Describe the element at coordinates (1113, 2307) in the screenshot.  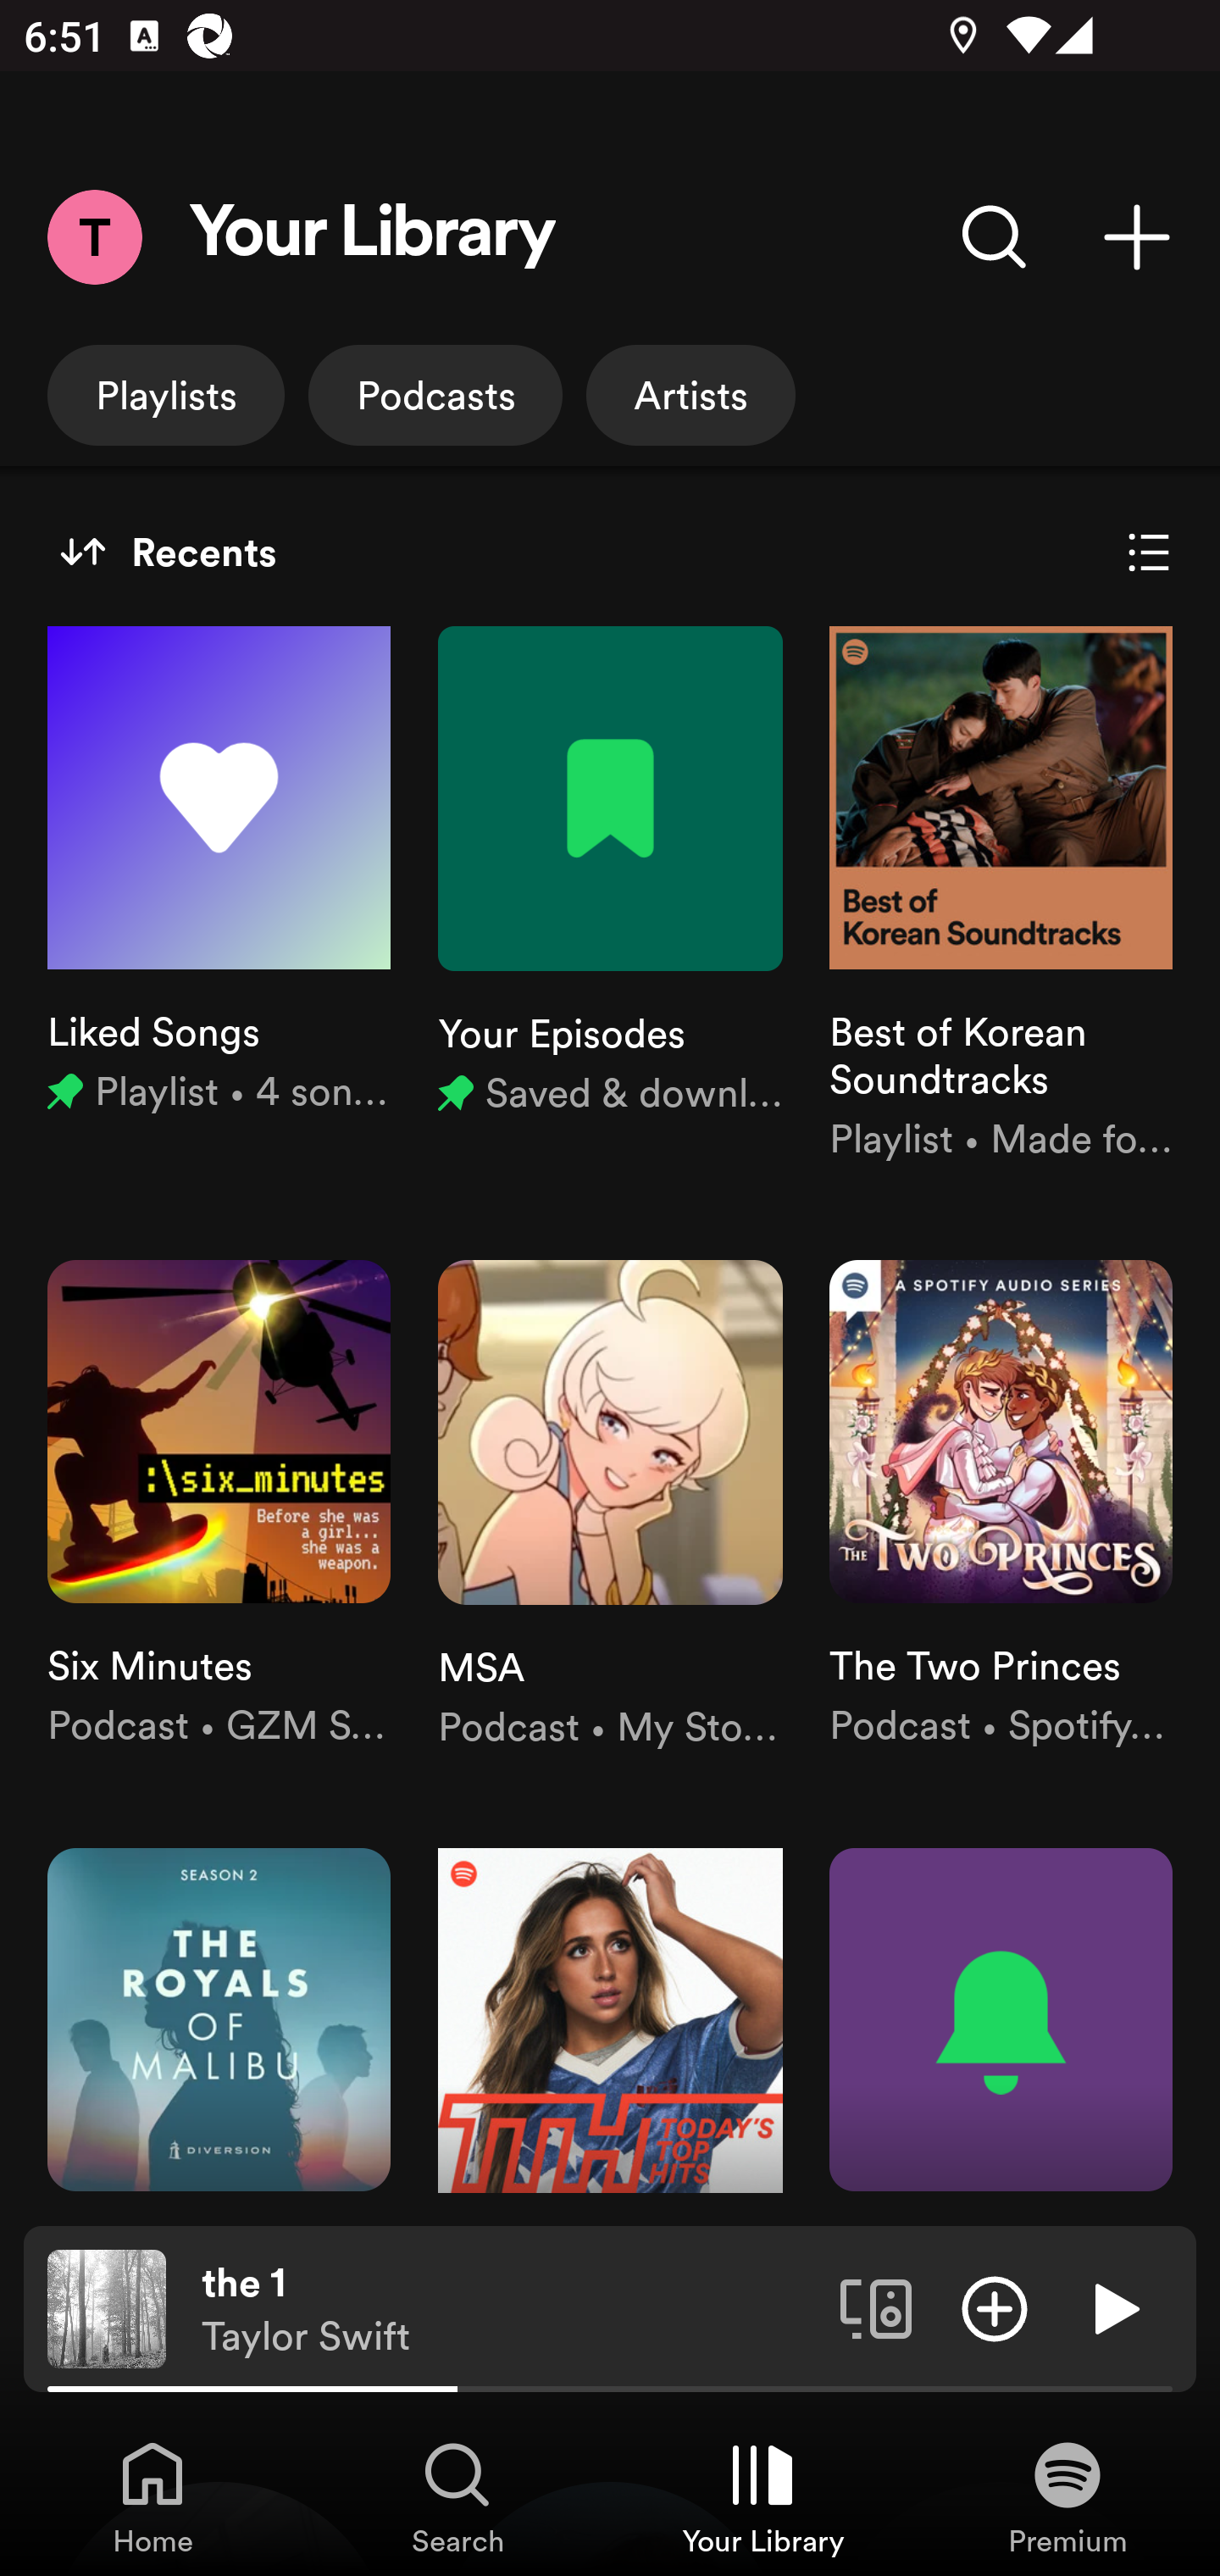
I see `Play` at that location.